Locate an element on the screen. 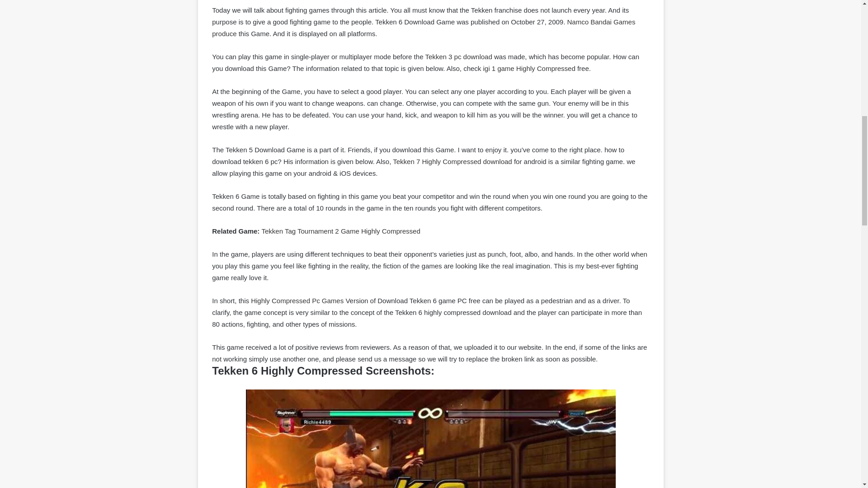  Tekken 6 Highly Compressed Download For Pc Free is located at coordinates (430, 438).